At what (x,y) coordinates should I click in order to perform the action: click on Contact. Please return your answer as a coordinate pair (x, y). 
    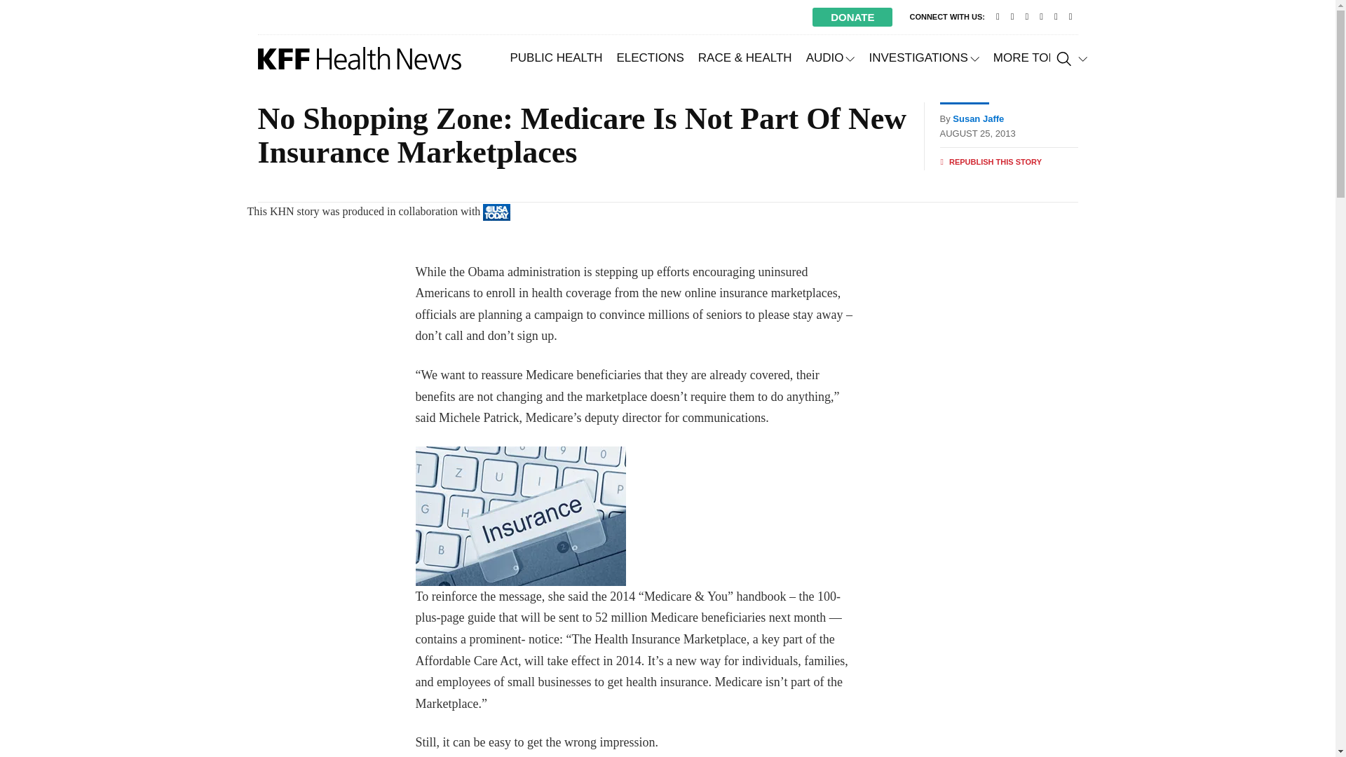
    Looking at the image, I should click on (998, 17).